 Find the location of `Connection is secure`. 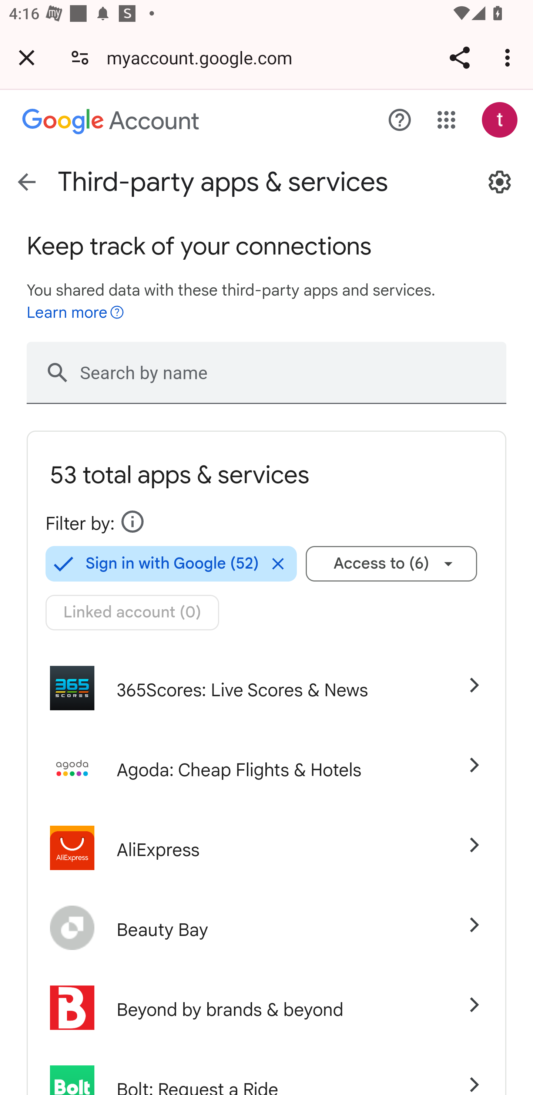

Connection is secure is located at coordinates (80, 57).